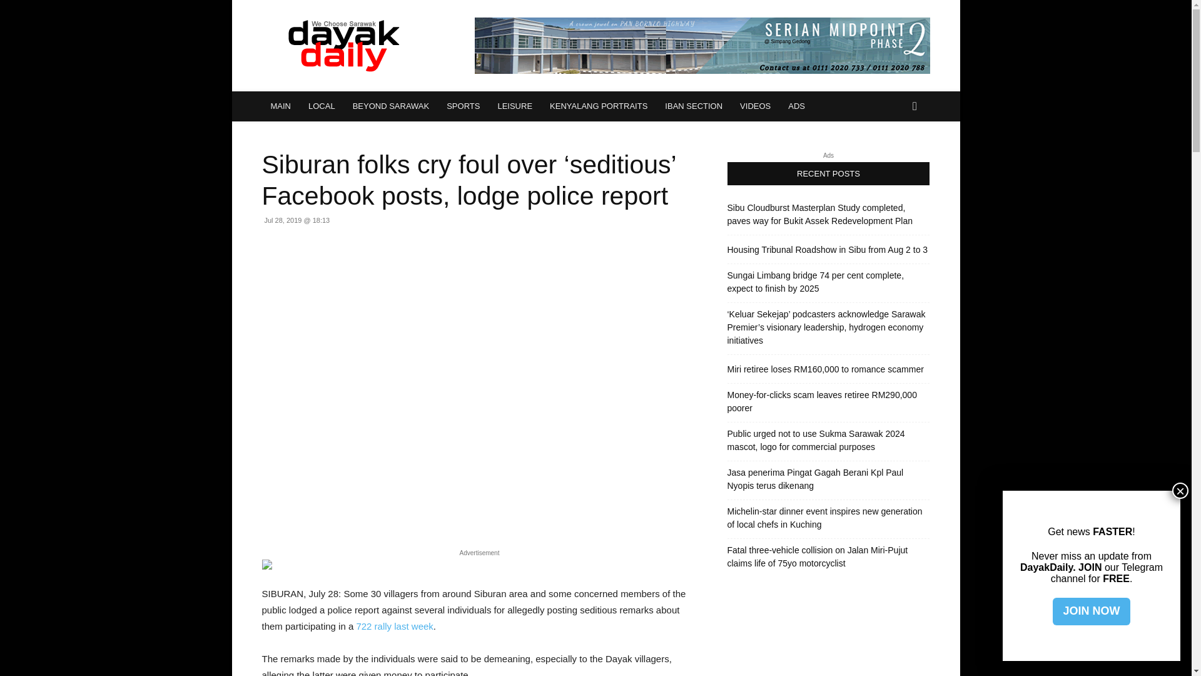 Image resolution: width=1201 pixels, height=676 pixels. I want to click on BEYOND SARAWAK, so click(390, 106).